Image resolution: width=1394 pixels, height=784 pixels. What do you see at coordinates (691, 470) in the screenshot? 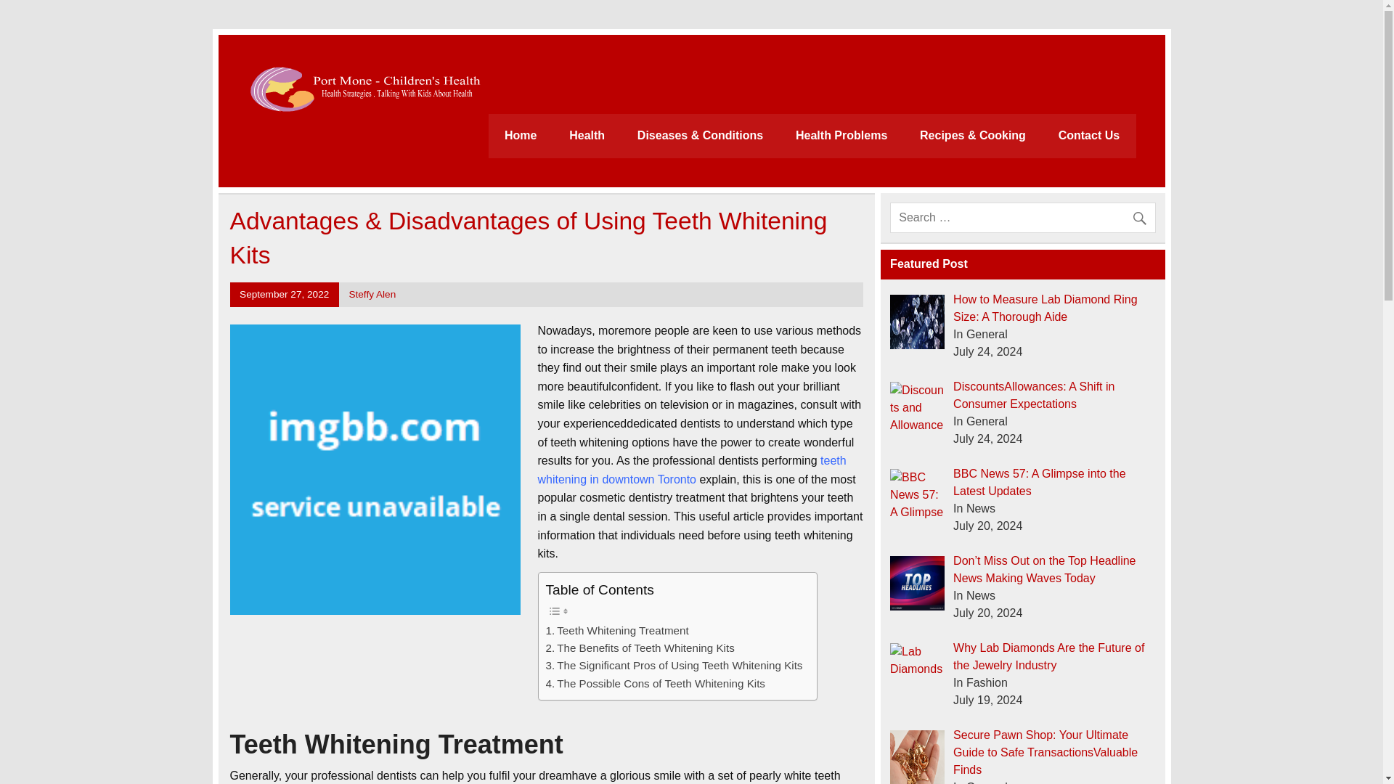
I see `teeth whitening in downtown Toronto` at bounding box center [691, 470].